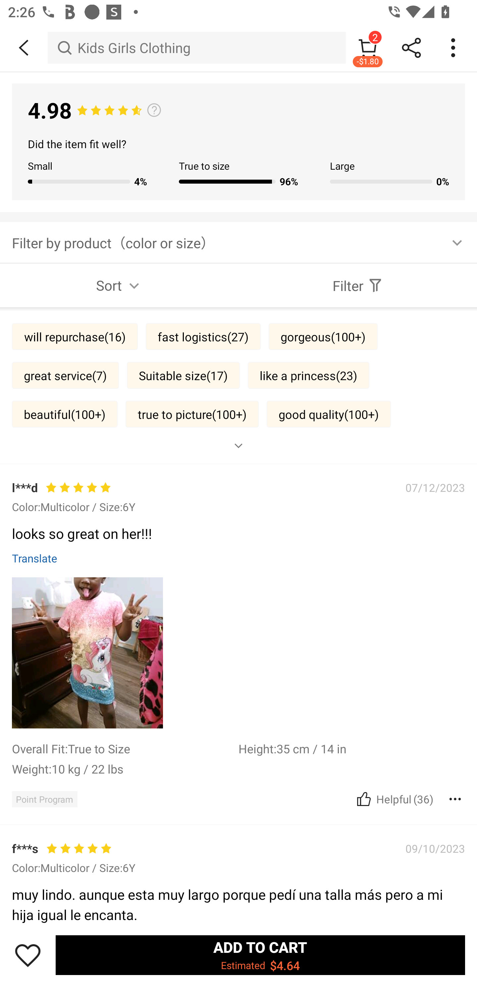 The width and height of the screenshot is (477, 981). What do you see at coordinates (125, 748) in the screenshot?
I see `Overall Fit:True to Size` at bounding box center [125, 748].